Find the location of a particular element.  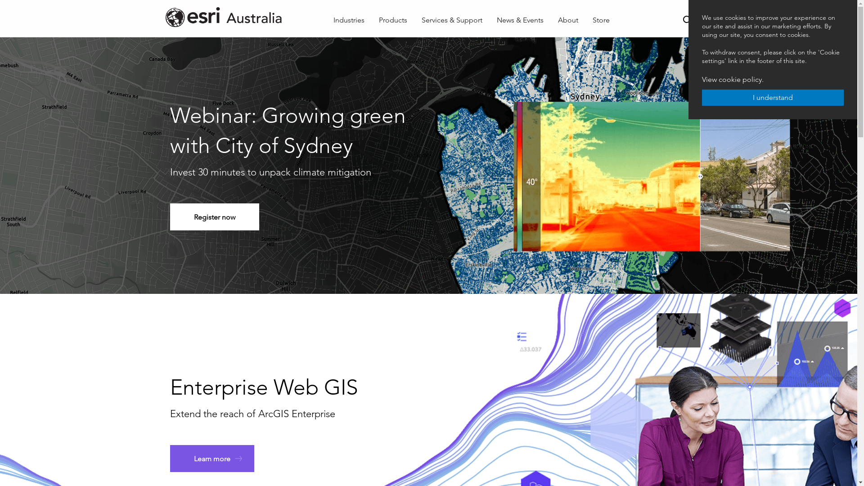

Industries is located at coordinates (349, 20).